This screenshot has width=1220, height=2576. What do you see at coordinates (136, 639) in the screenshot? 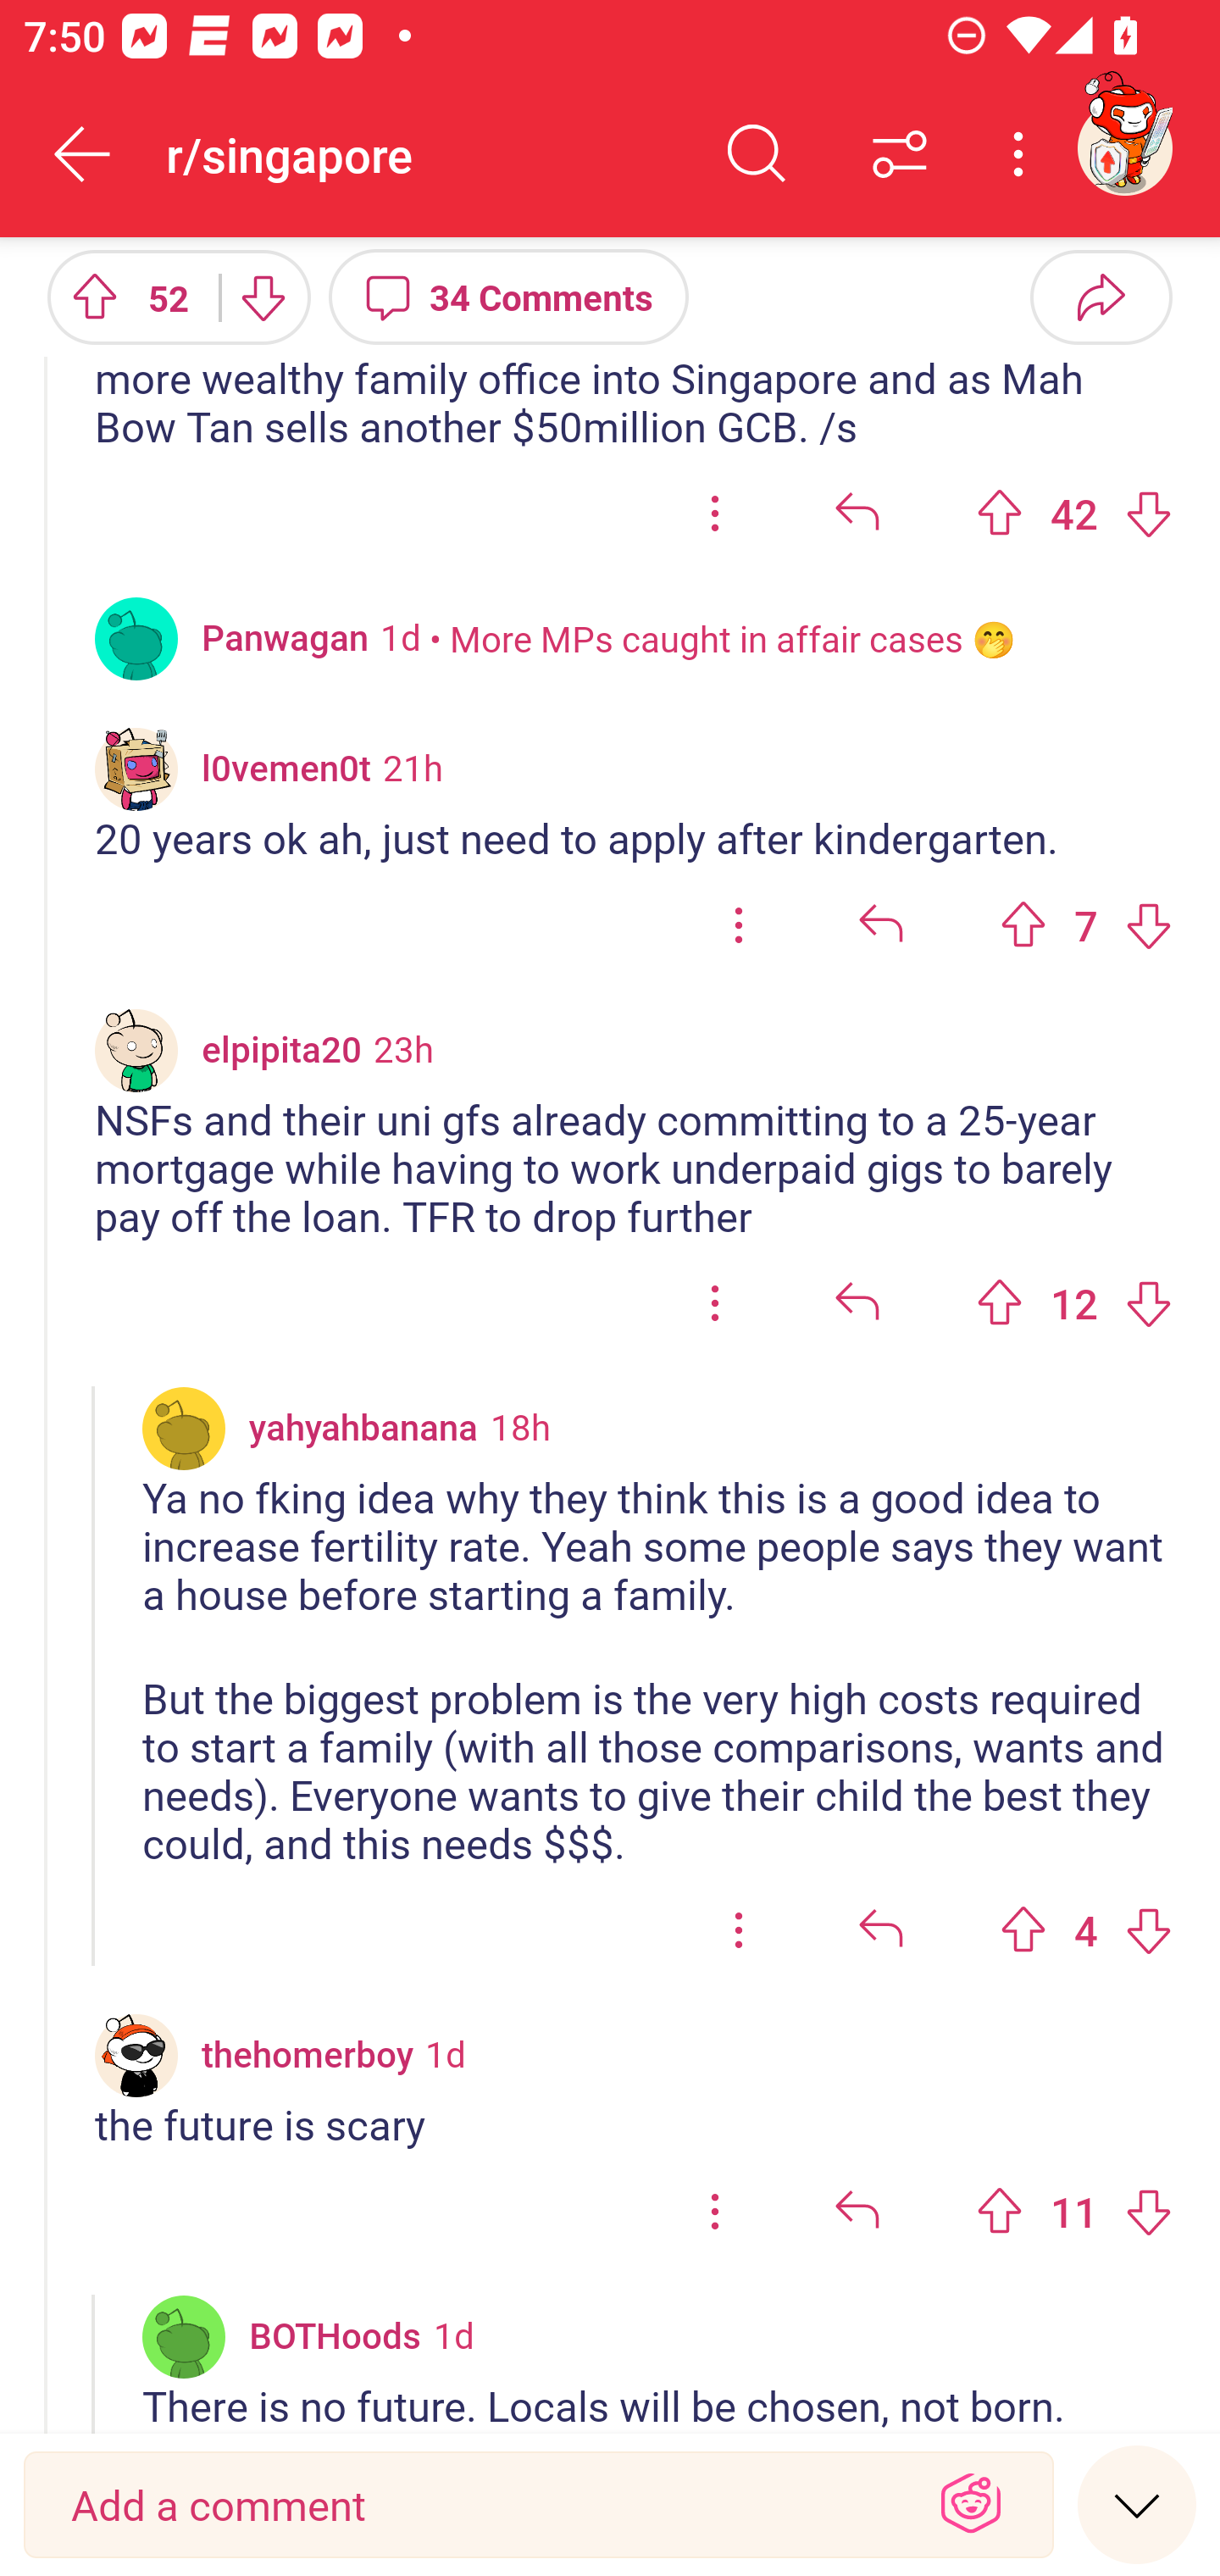
I see `Avatar` at bounding box center [136, 639].